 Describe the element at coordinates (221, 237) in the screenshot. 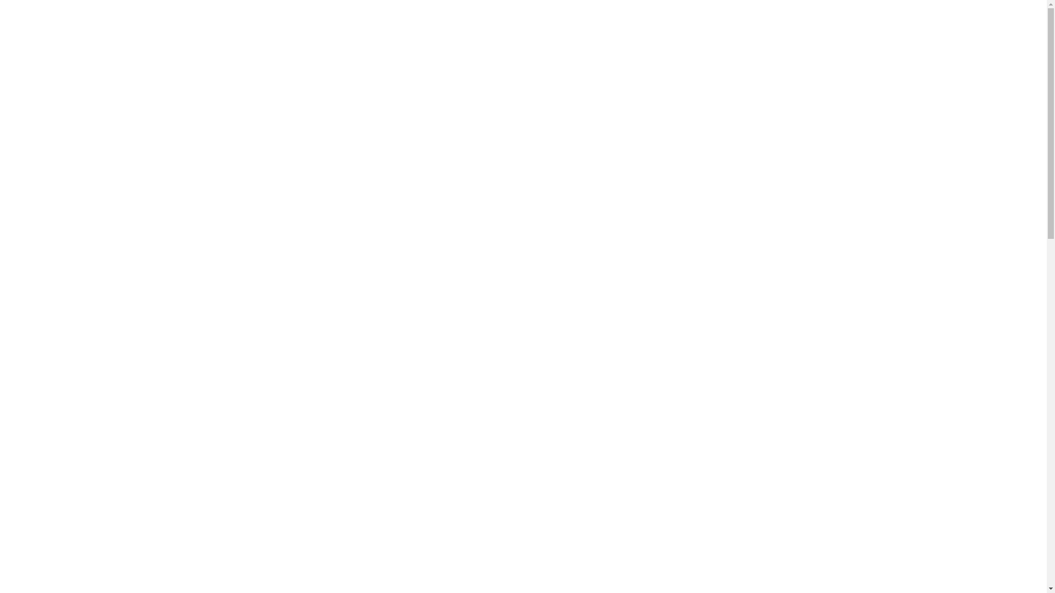

I see `CONTACT US` at that location.